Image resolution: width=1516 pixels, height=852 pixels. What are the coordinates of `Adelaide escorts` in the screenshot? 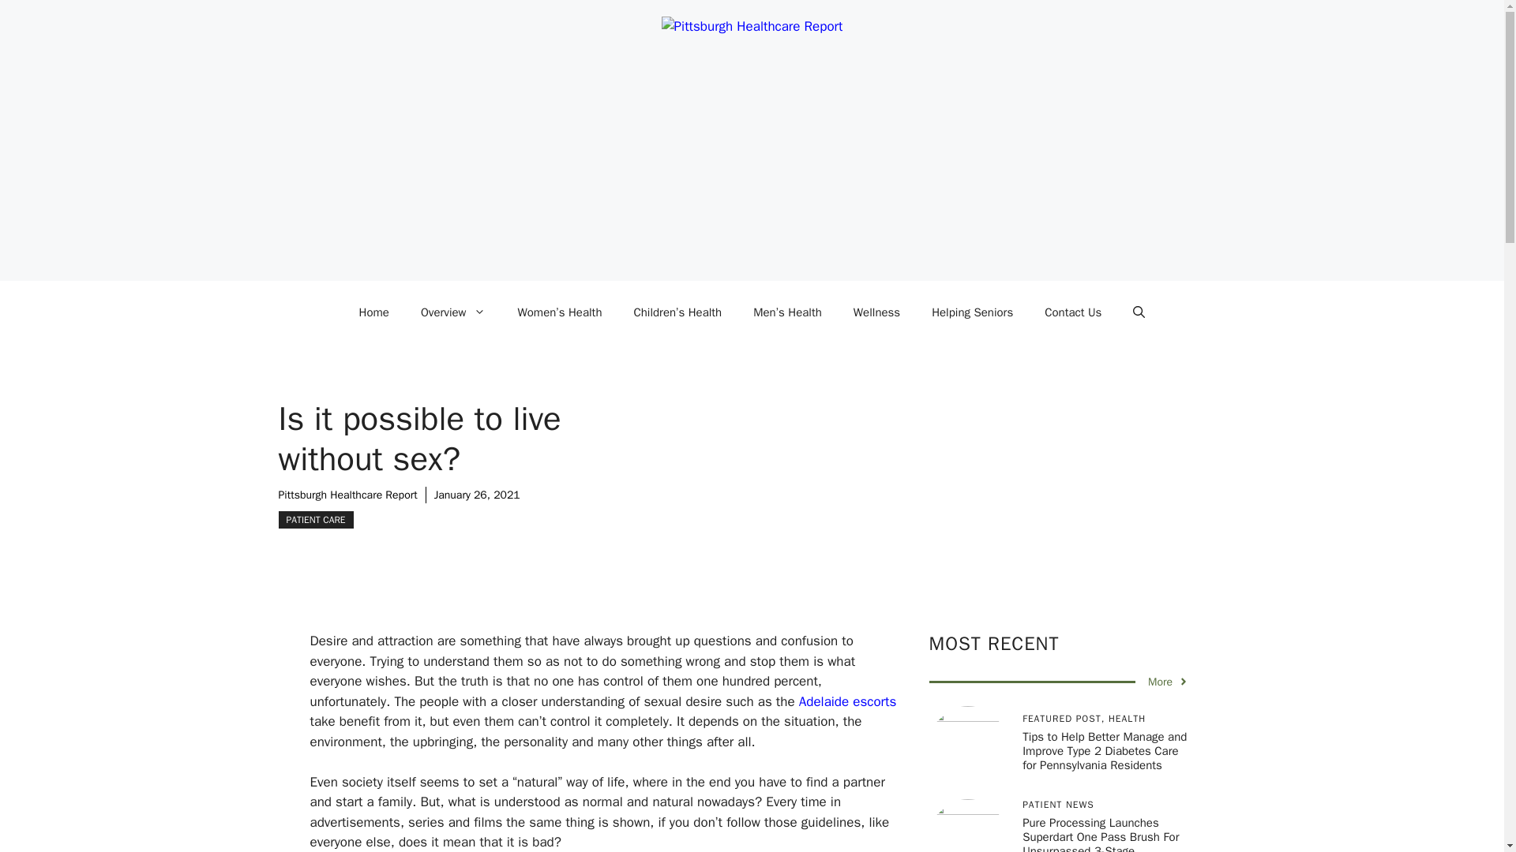 It's located at (848, 701).